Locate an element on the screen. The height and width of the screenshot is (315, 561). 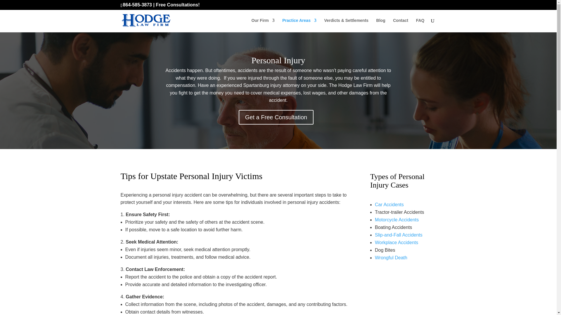
Get a Free Consultation is located at coordinates (276, 117).